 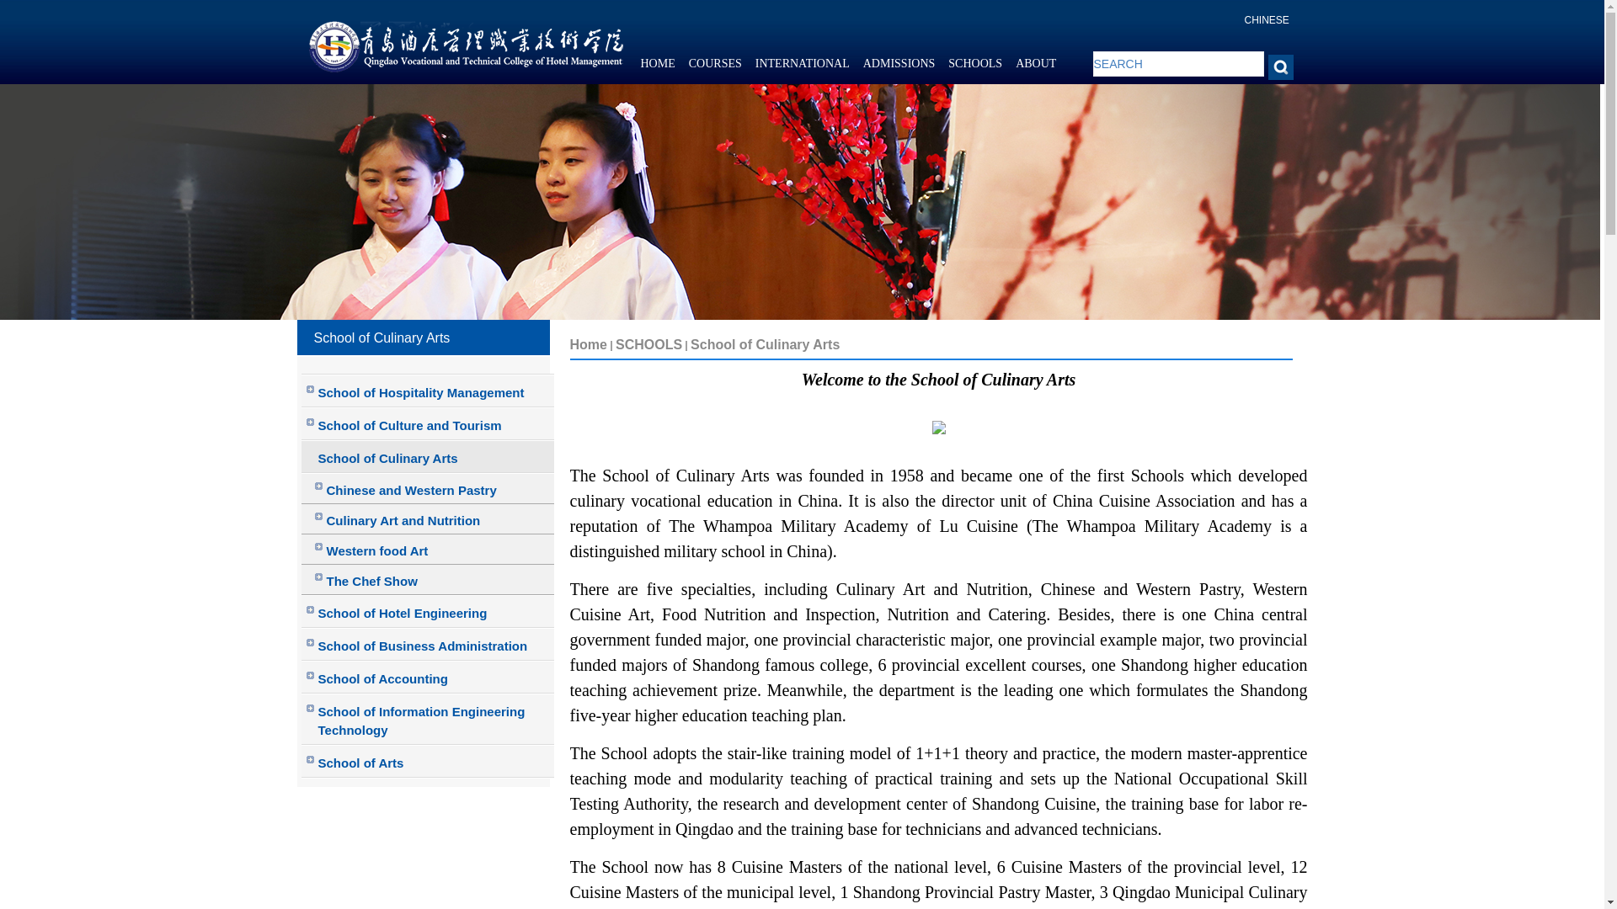 I want to click on Chinese and Western Pastry, so click(x=428, y=488).